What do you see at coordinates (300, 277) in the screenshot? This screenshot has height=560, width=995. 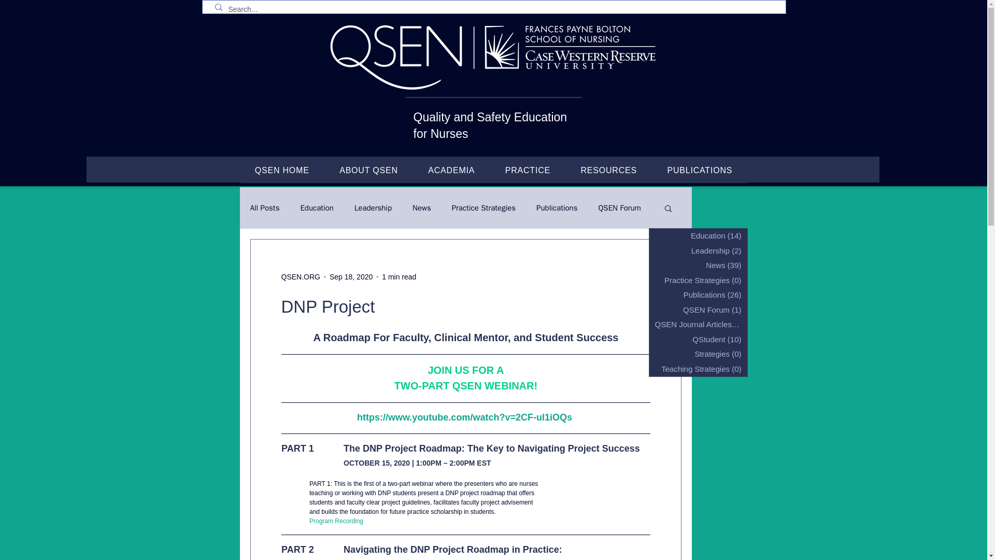 I see `QSEN.ORG` at bounding box center [300, 277].